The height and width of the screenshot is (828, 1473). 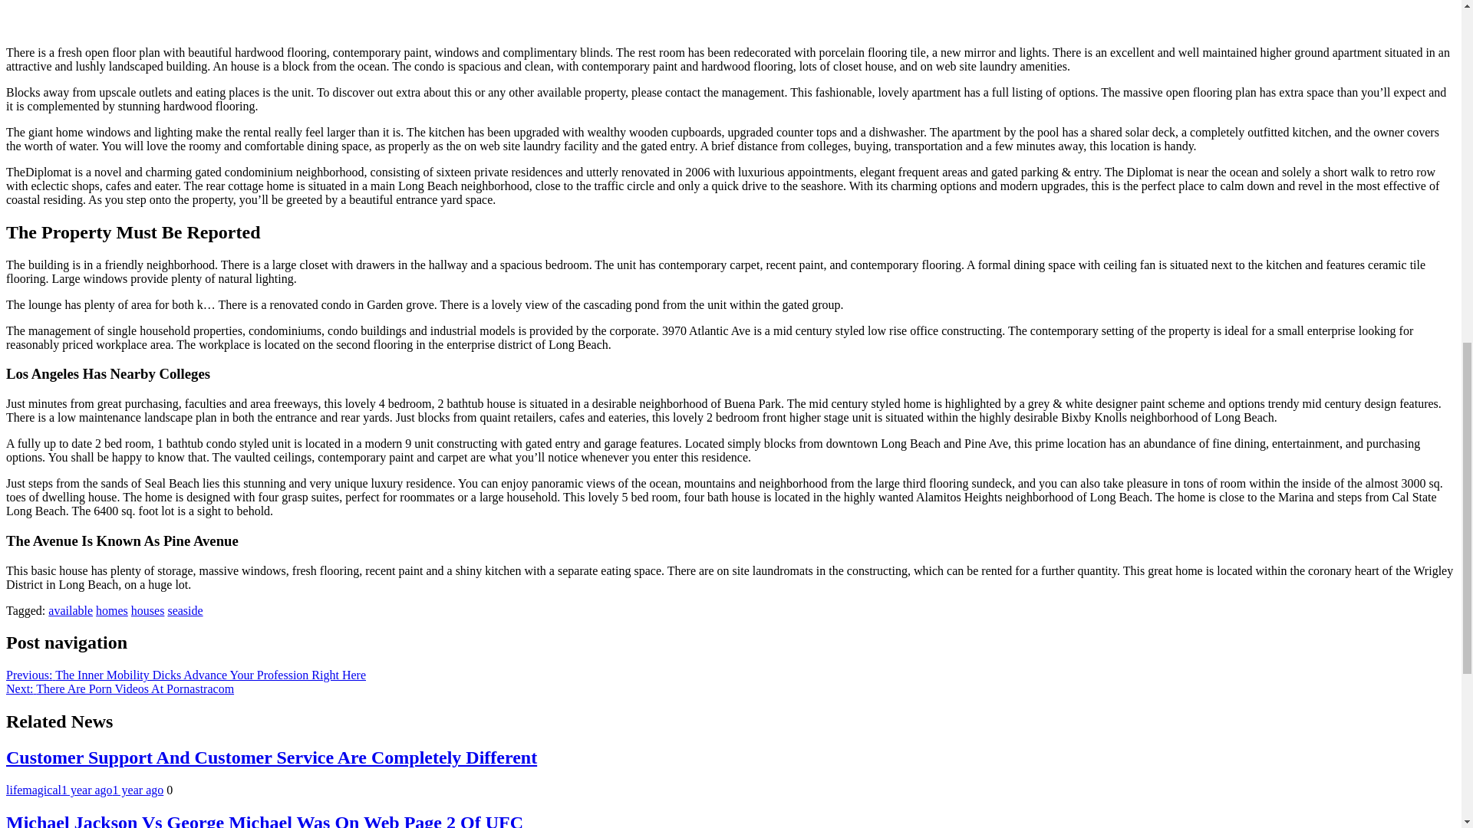 I want to click on homes, so click(x=112, y=610).